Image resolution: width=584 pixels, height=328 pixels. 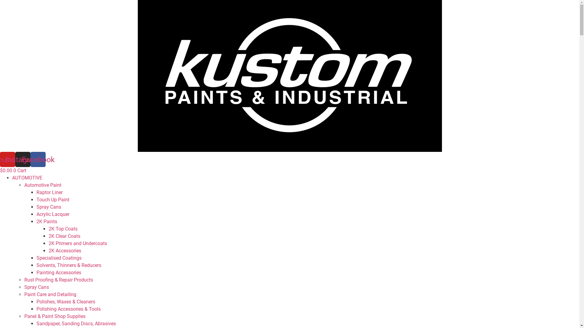 What do you see at coordinates (69, 309) in the screenshot?
I see `Polishing Accessories & Tools` at bounding box center [69, 309].